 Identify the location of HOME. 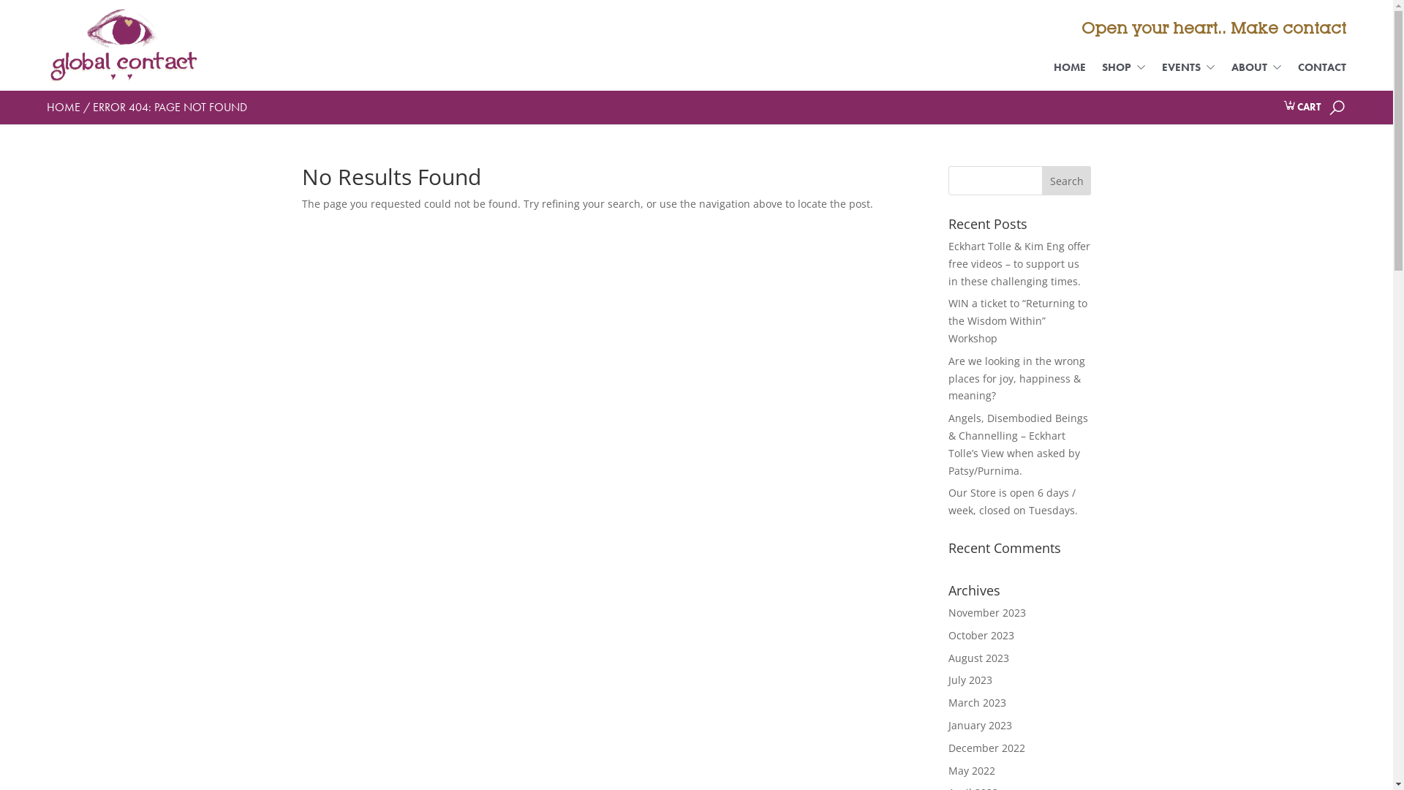
(1070, 76).